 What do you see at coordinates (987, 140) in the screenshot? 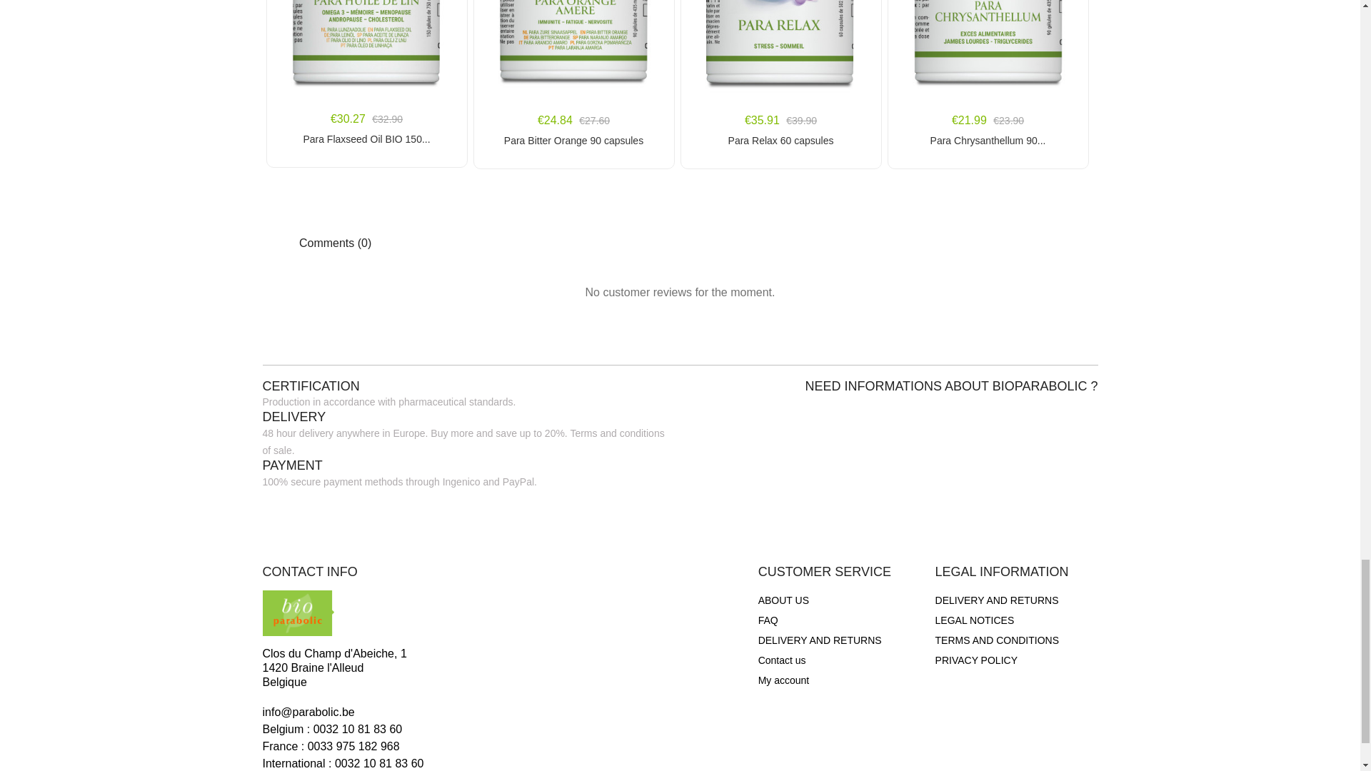
I see `Para Chrysanthellum 90 capsules` at bounding box center [987, 140].